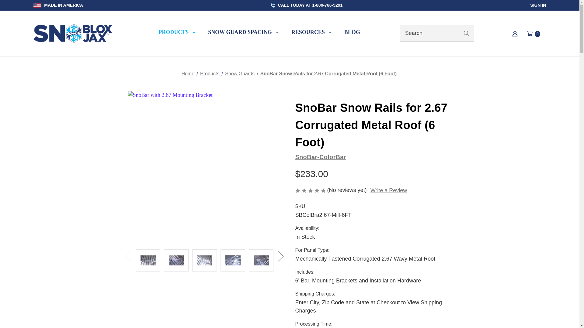 The image size is (584, 328). I want to click on ACCOUNT ICON ACCOUNT ICON, so click(466, 33).